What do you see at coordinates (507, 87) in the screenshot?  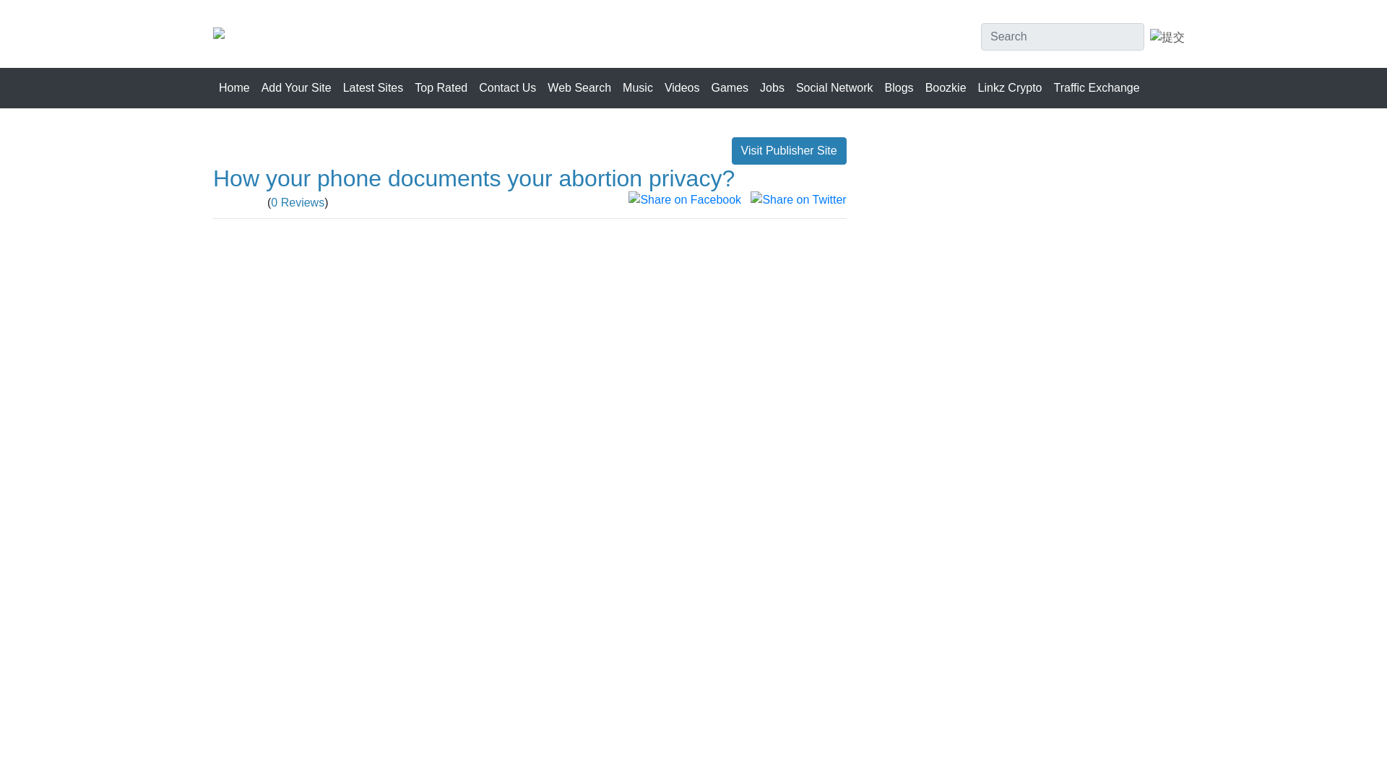 I see `Contact Us` at bounding box center [507, 87].